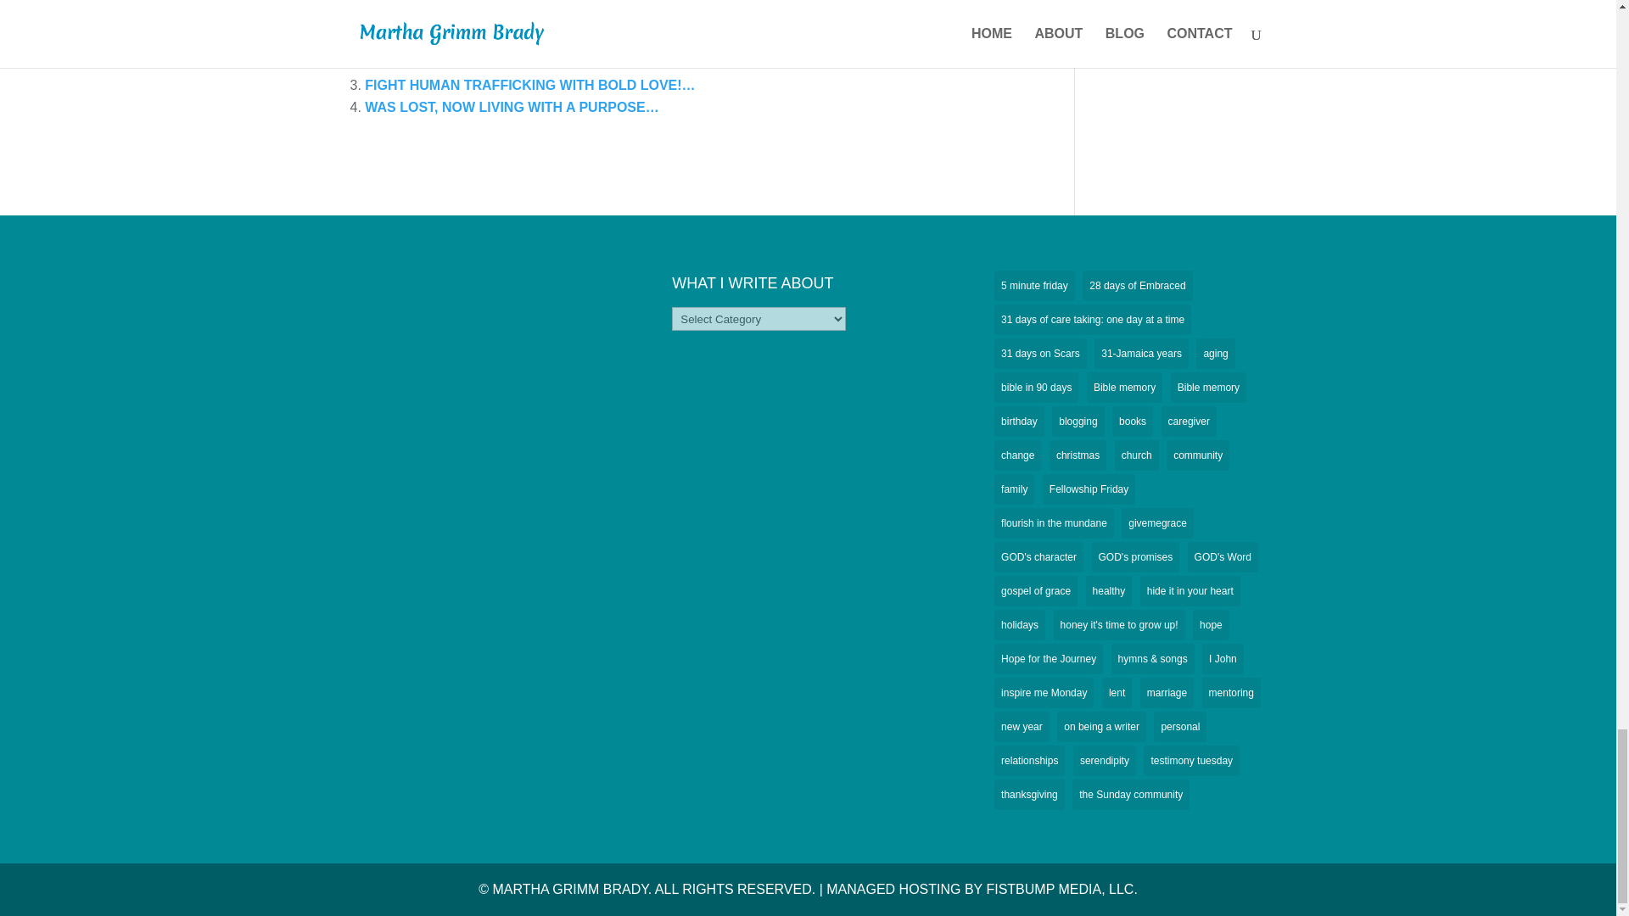 Image resolution: width=1629 pixels, height=916 pixels. Describe the element at coordinates (1133, 422) in the screenshot. I see `books` at that location.